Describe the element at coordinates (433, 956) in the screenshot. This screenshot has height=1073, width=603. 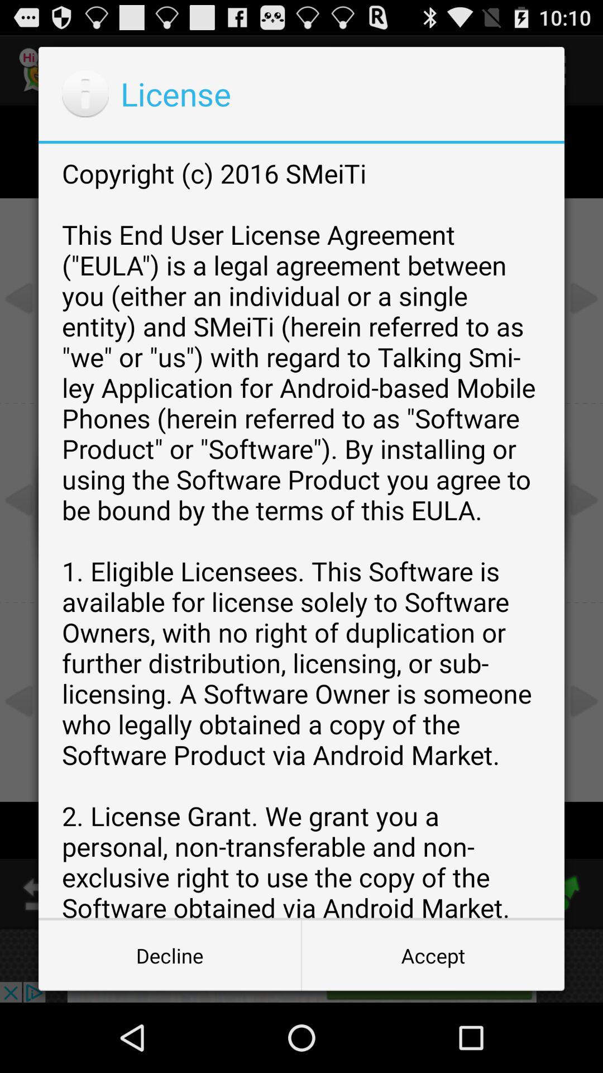
I see `press the accept` at that location.